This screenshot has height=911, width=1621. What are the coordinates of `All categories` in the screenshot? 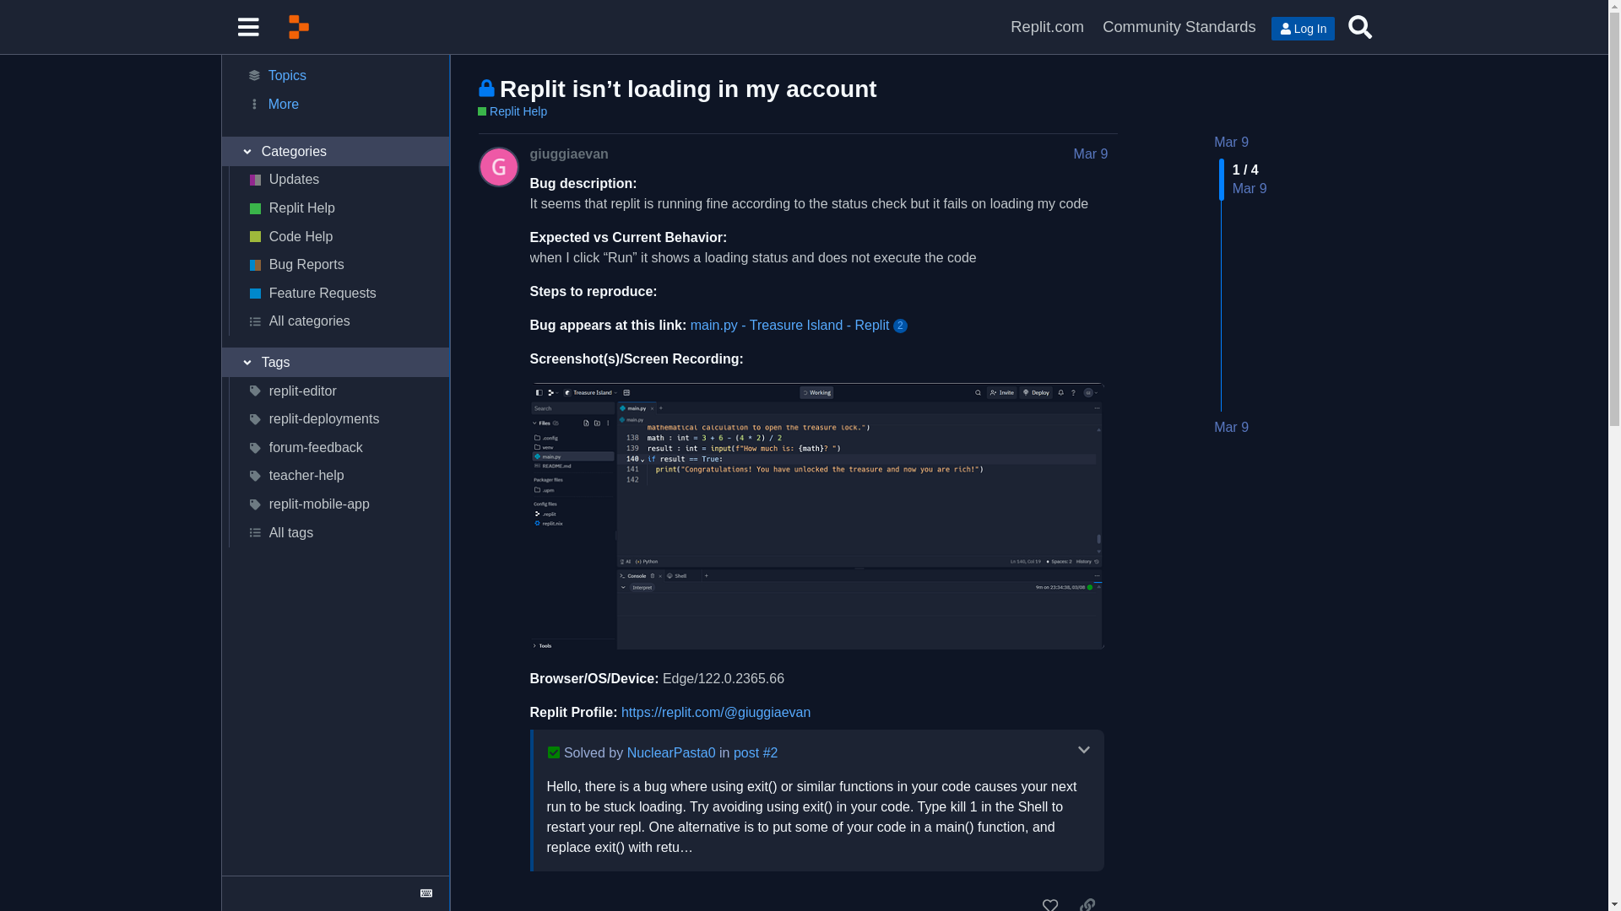 It's located at (338, 322).